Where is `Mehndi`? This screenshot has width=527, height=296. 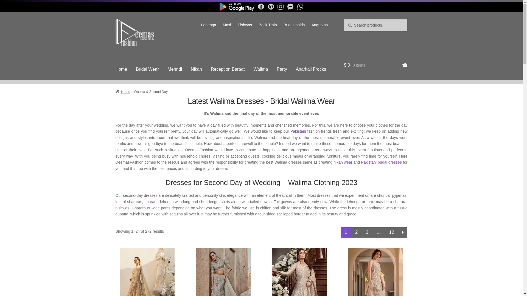
Mehndi is located at coordinates (175, 69).